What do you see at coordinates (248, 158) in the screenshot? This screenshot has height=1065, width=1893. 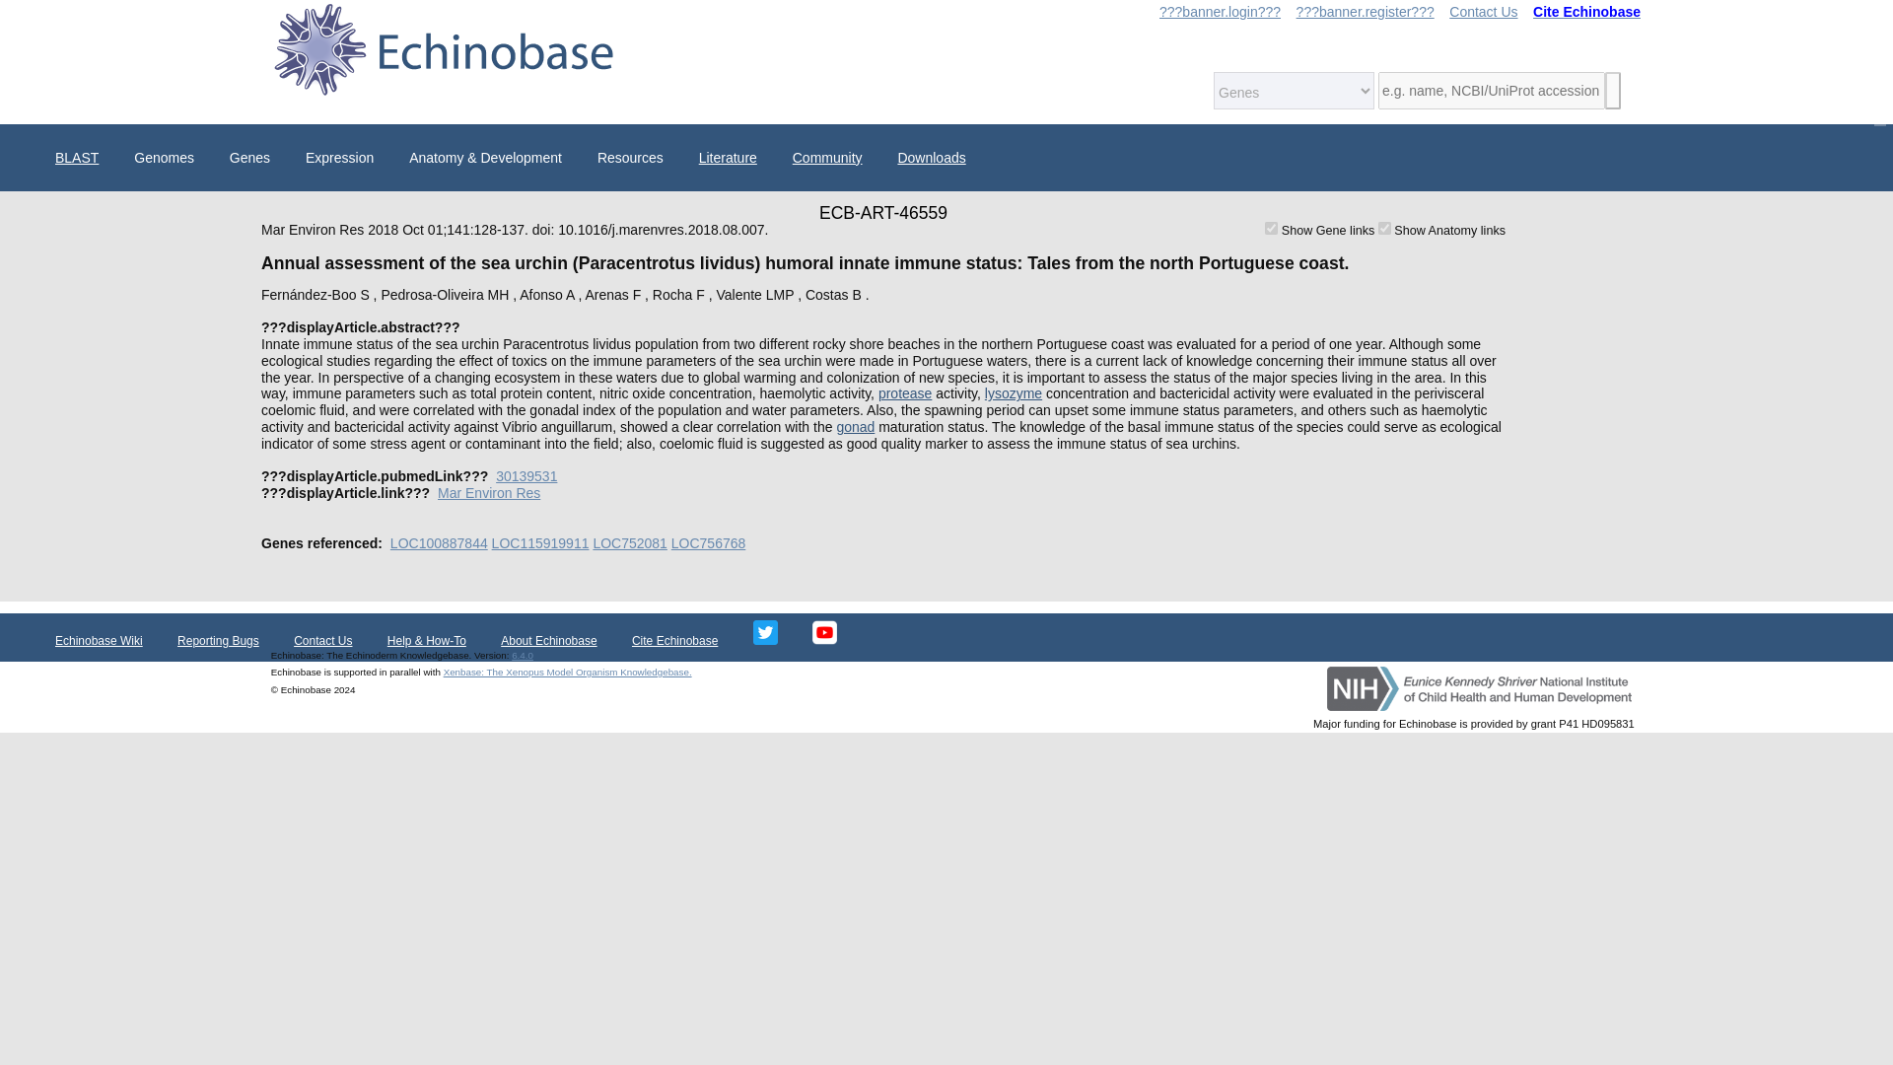 I see `Genes` at bounding box center [248, 158].